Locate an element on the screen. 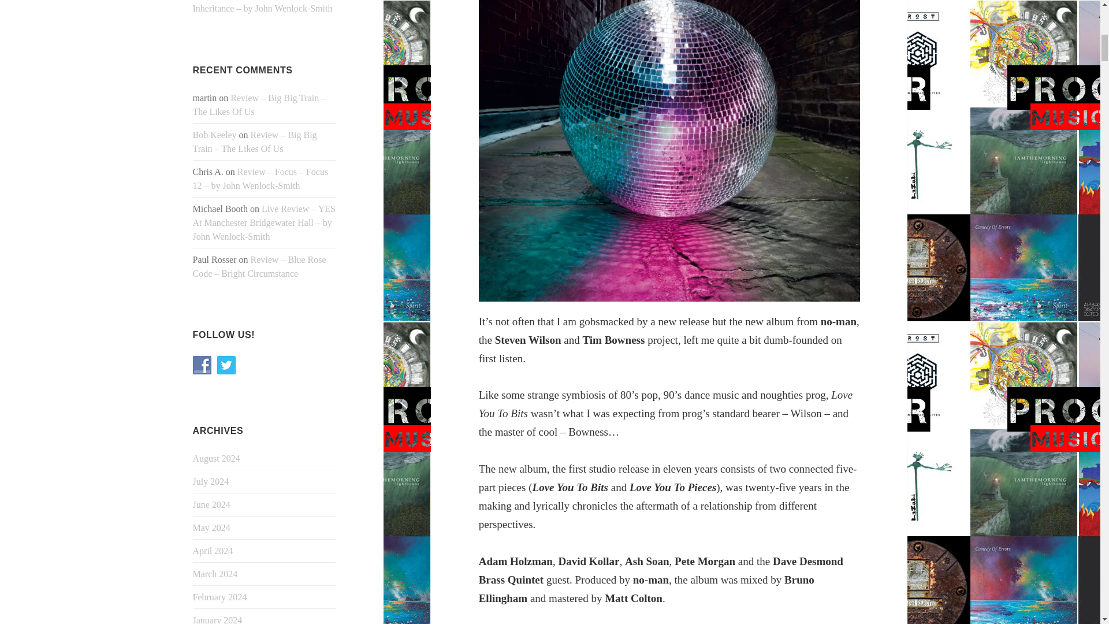 The width and height of the screenshot is (1109, 624). May 2024 is located at coordinates (211, 528).